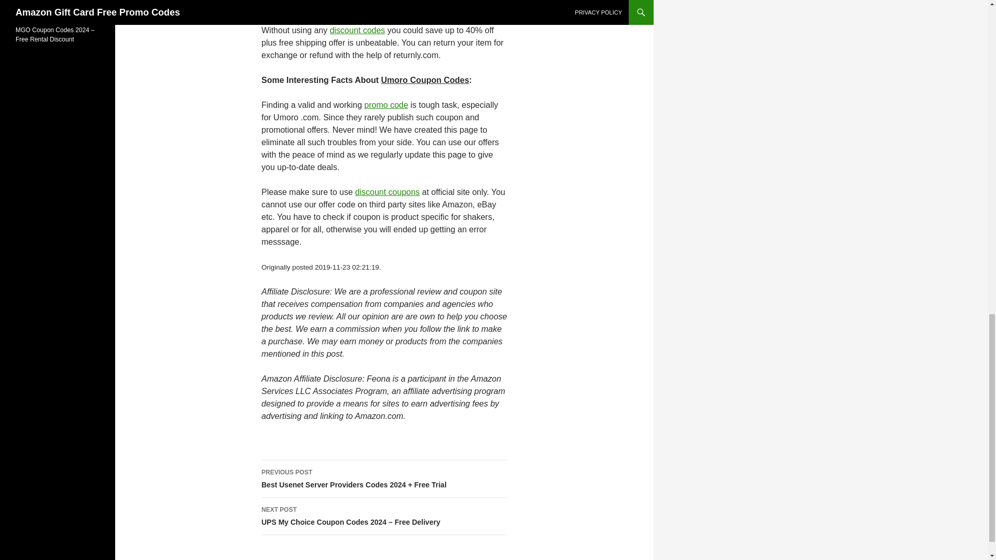 The height and width of the screenshot is (560, 996). I want to click on discount codes, so click(357, 30).